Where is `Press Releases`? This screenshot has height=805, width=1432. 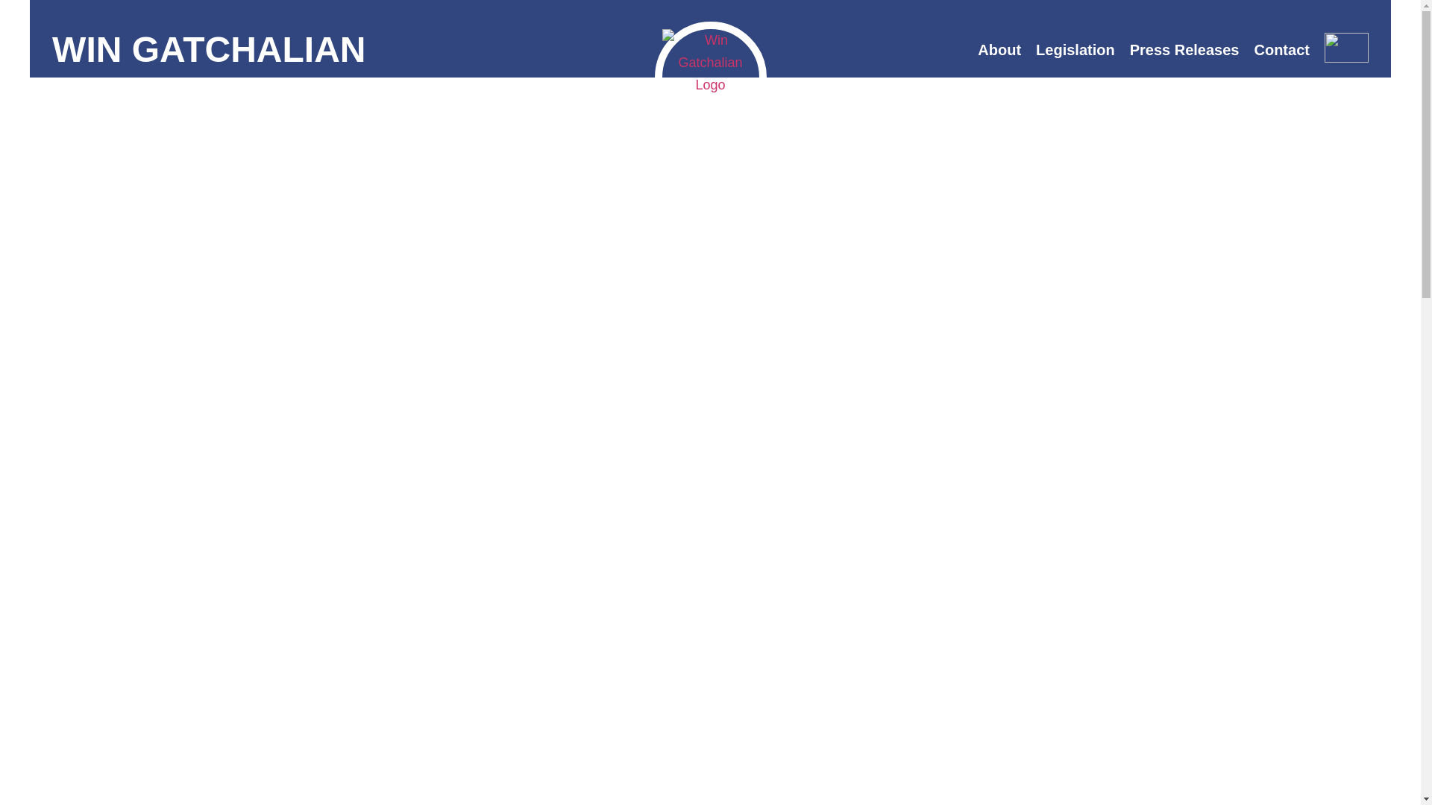
Press Releases is located at coordinates (1184, 49).